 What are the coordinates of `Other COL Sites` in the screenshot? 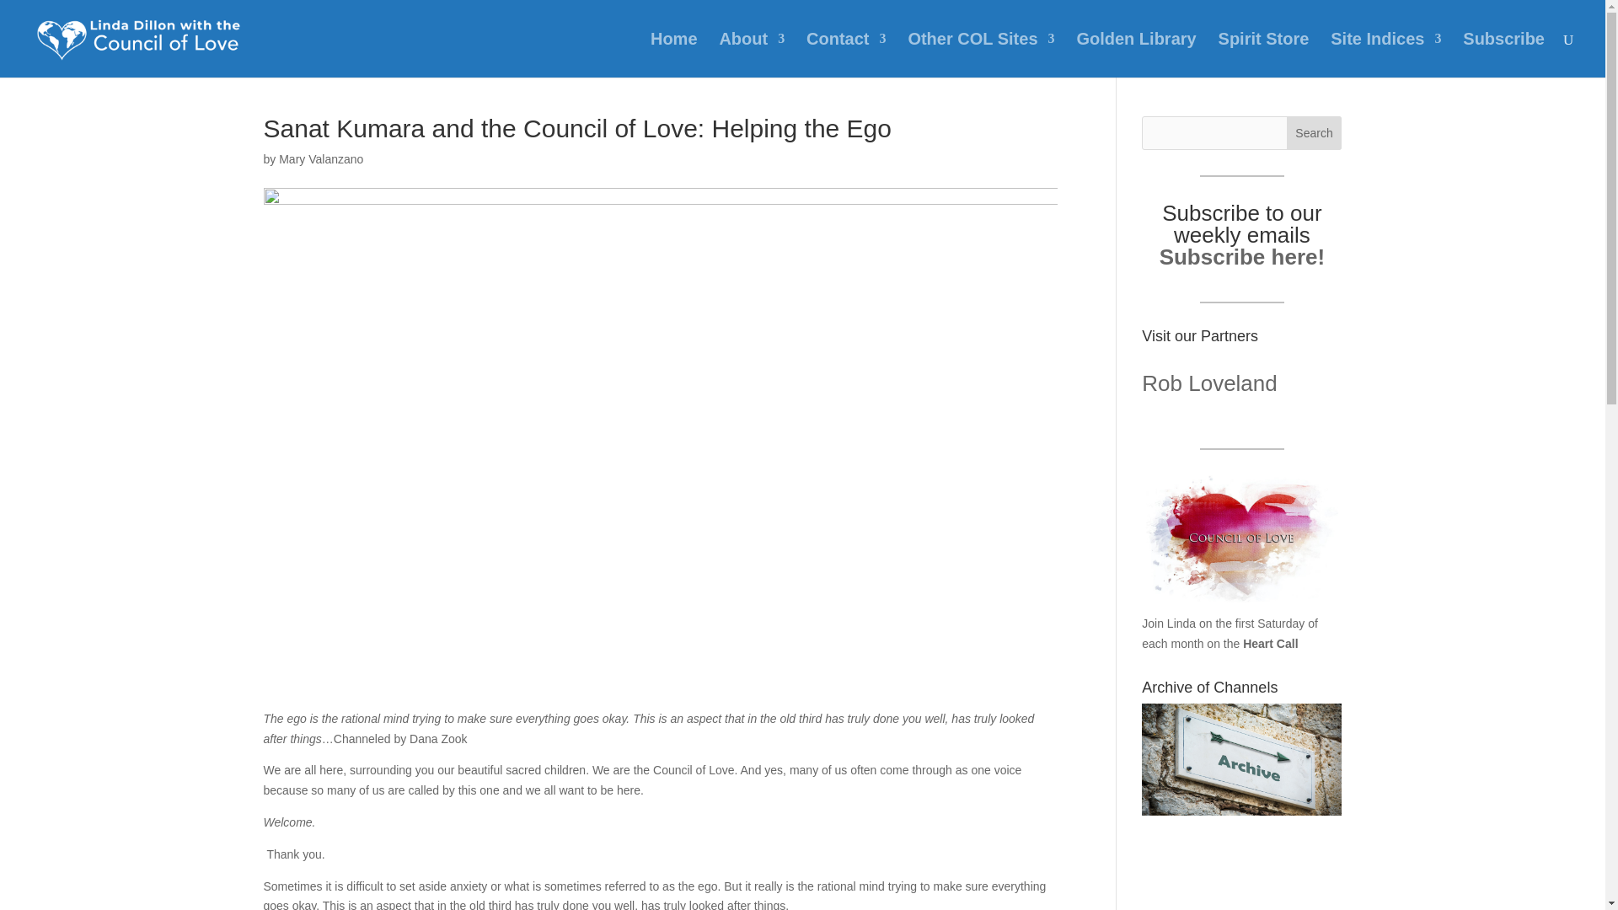 It's located at (981, 54).